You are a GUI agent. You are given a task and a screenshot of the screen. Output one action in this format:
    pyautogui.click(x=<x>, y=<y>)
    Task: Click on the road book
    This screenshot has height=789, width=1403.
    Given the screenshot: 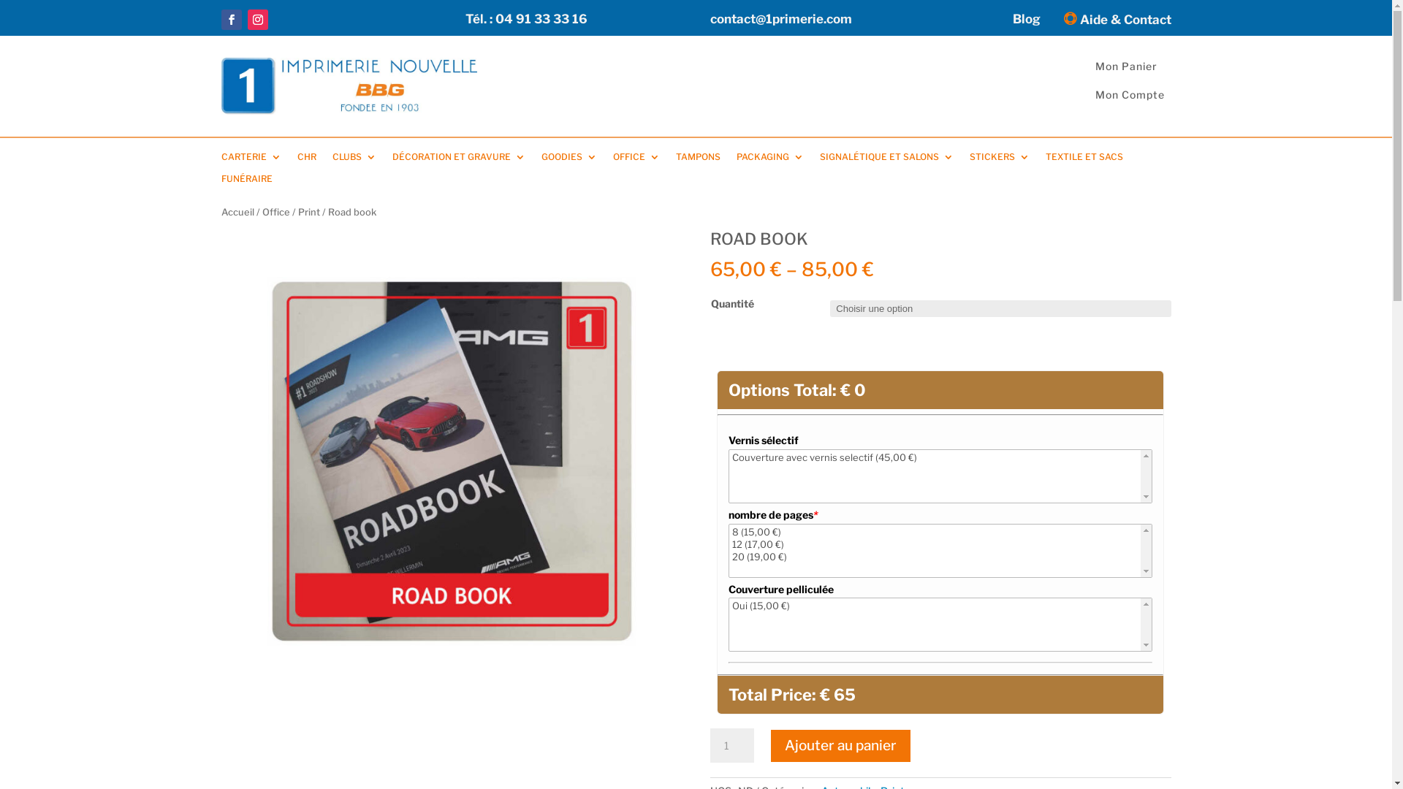 What is the action you would take?
    pyautogui.click(x=498, y=507)
    